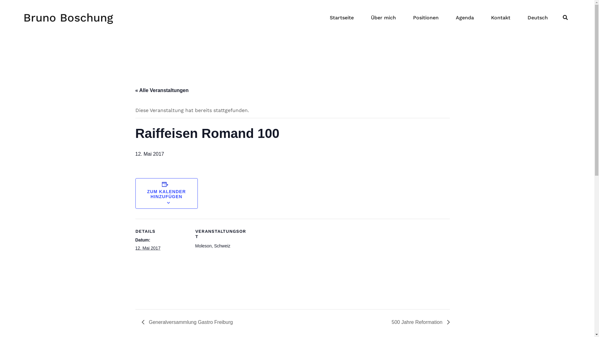 This screenshot has width=599, height=337. I want to click on Positionen, so click(426, 18).